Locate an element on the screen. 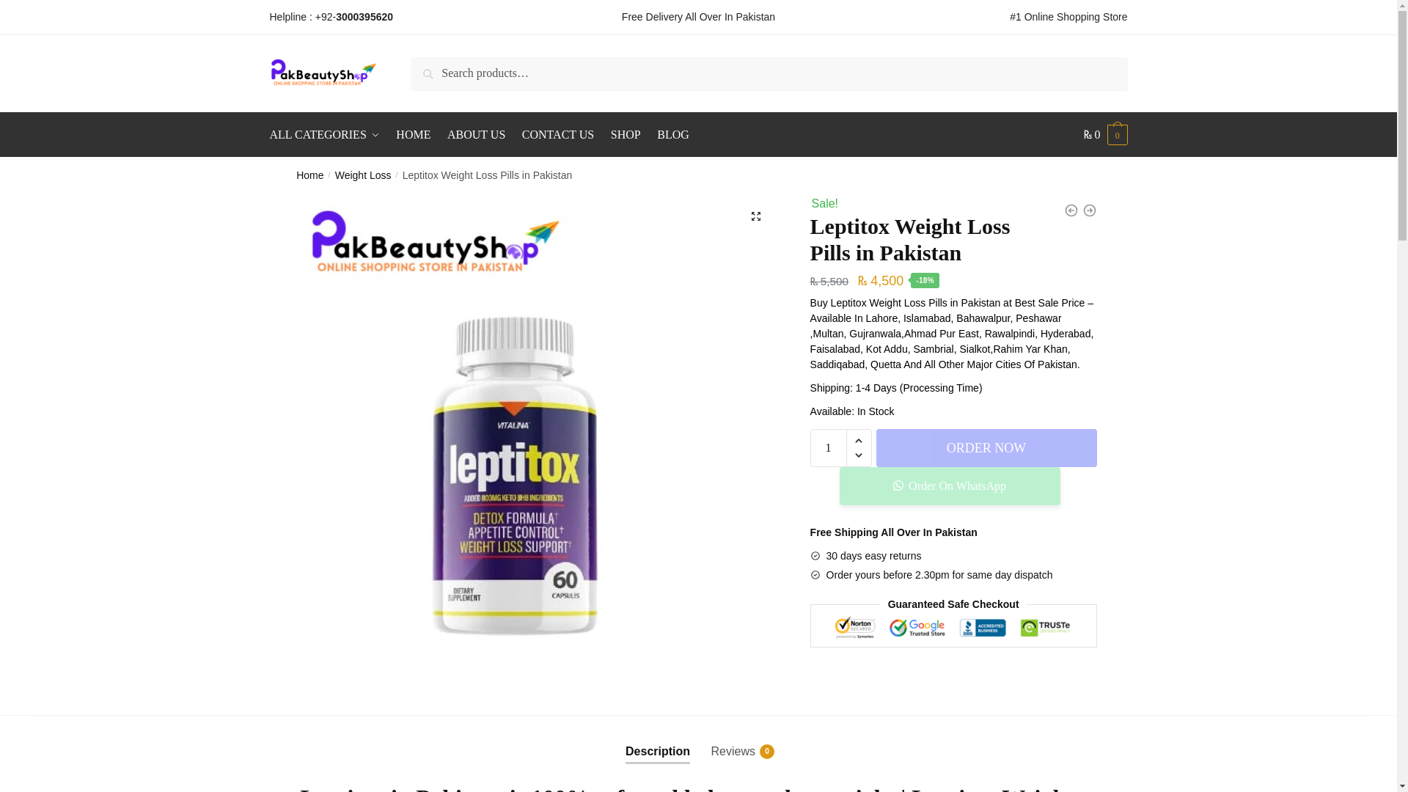  ALL CATEGORIES is located at coordinates (733, 738).